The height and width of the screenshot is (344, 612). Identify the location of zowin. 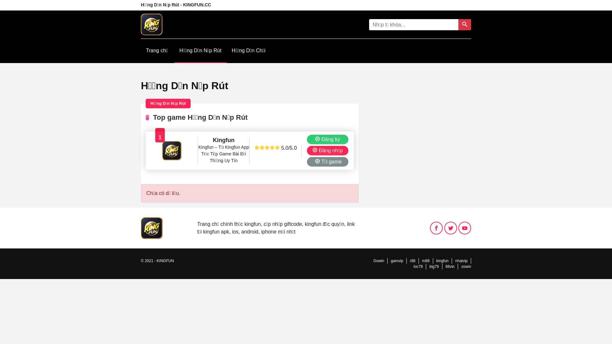
(466, 267).